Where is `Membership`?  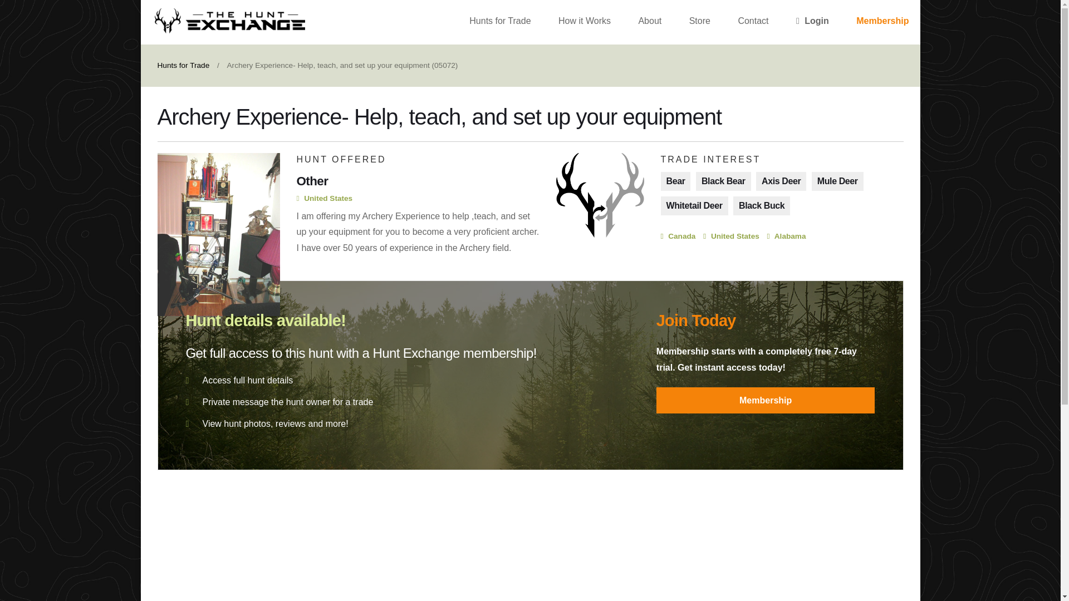
Membership is located at coordinates (882, 22).